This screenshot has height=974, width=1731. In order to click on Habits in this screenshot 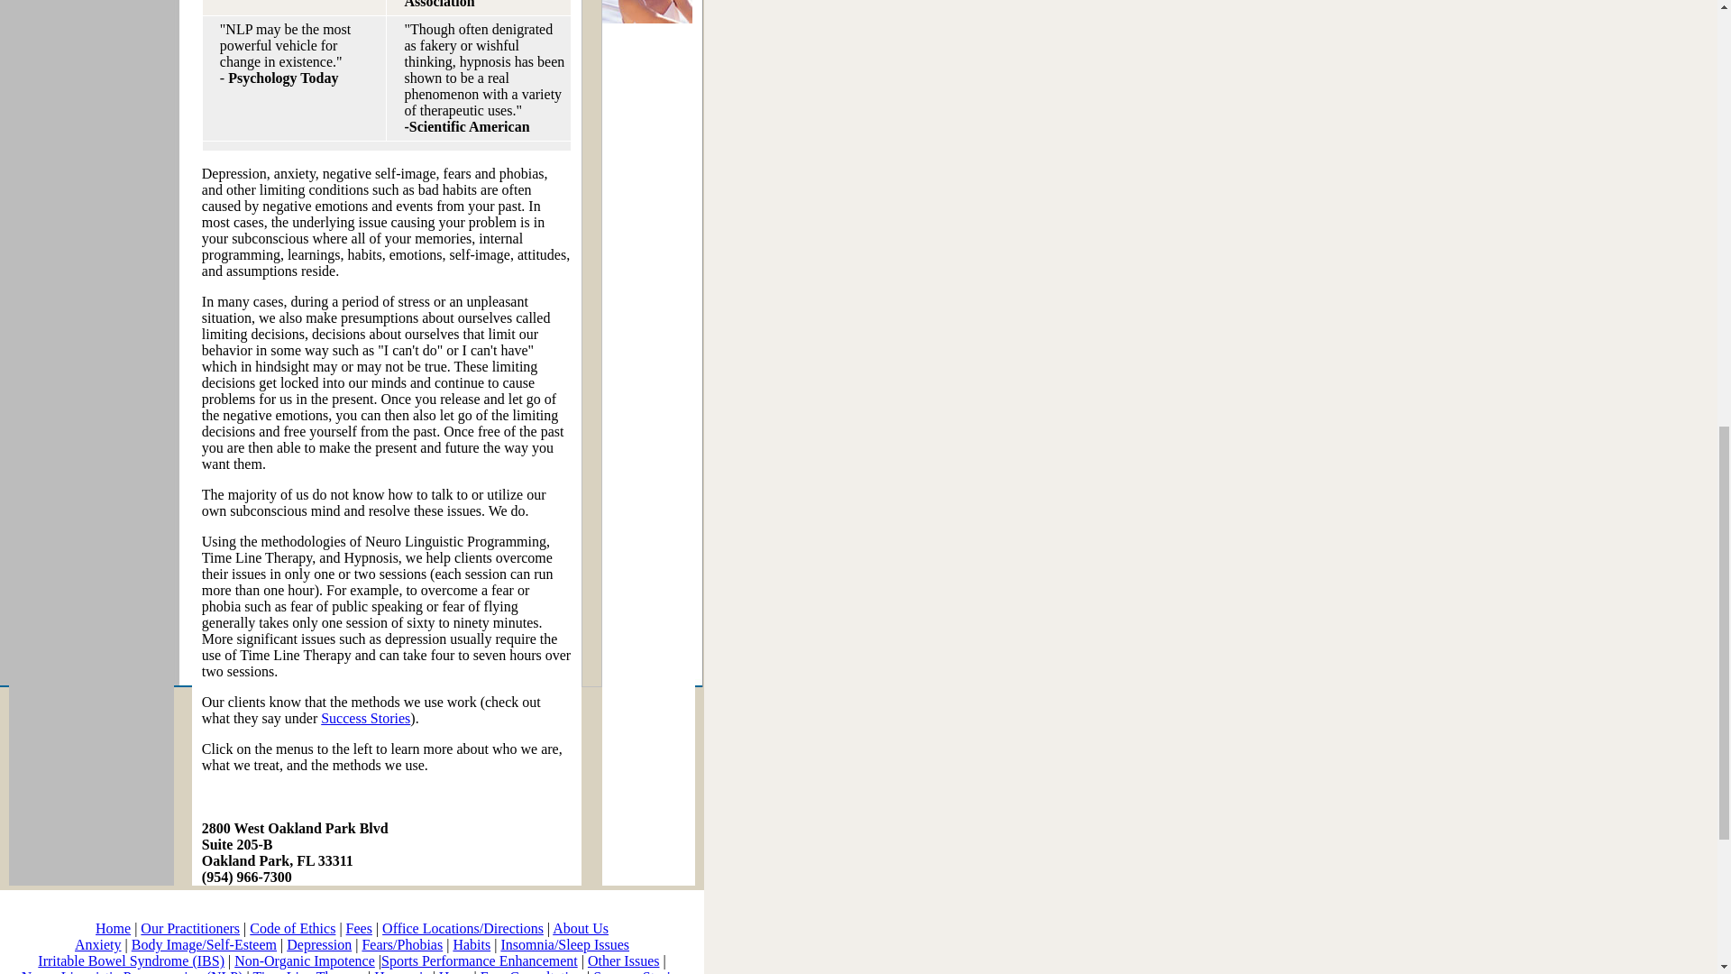, I will do `click(471, 944)`.